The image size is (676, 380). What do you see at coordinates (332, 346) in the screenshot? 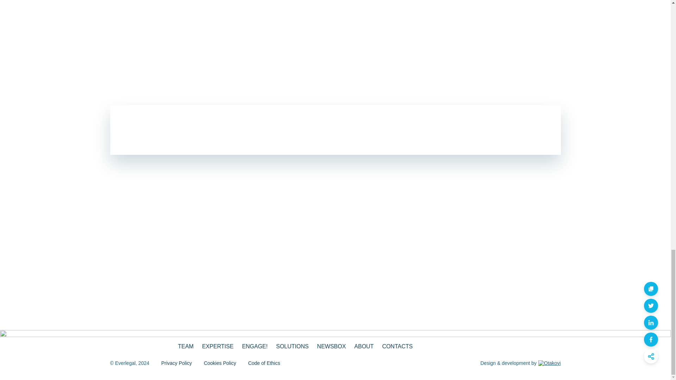
I see `NewsBox` at bounding box center [332, 346].